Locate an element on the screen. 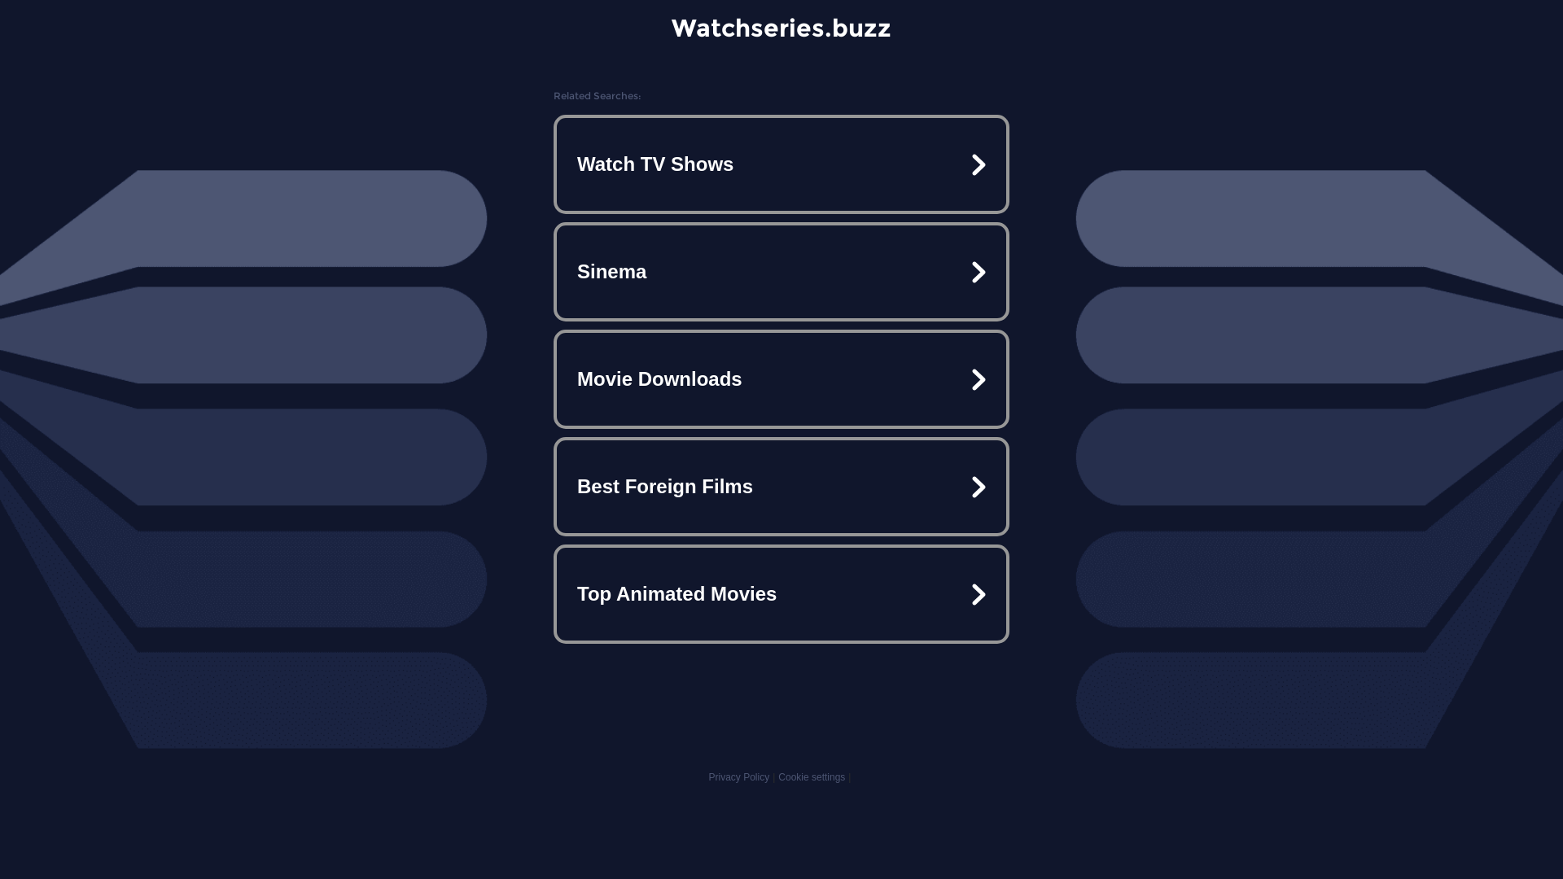  Sinema is located at coordinates (781, 272).